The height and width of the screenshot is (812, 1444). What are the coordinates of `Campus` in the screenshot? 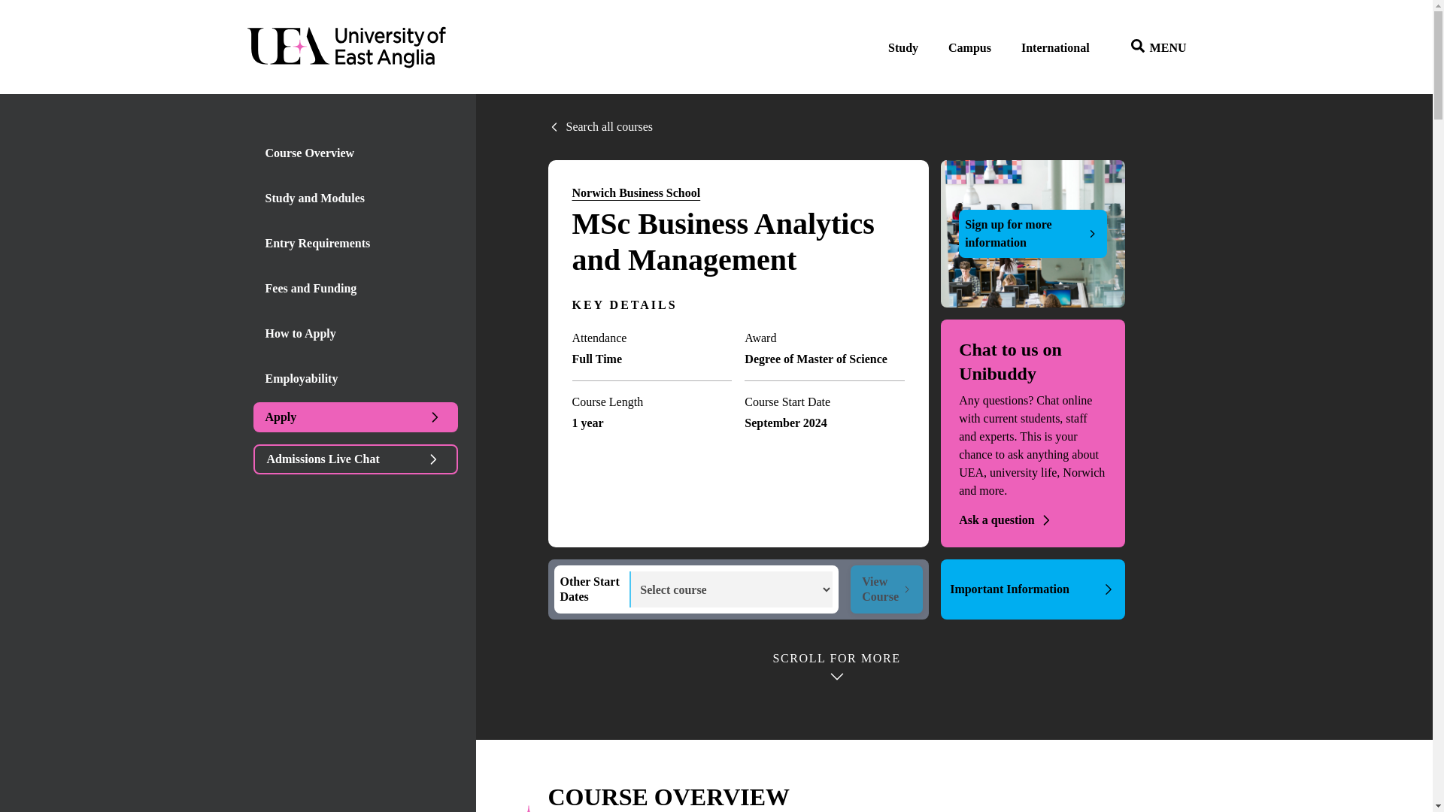 It's located at (969, 48).